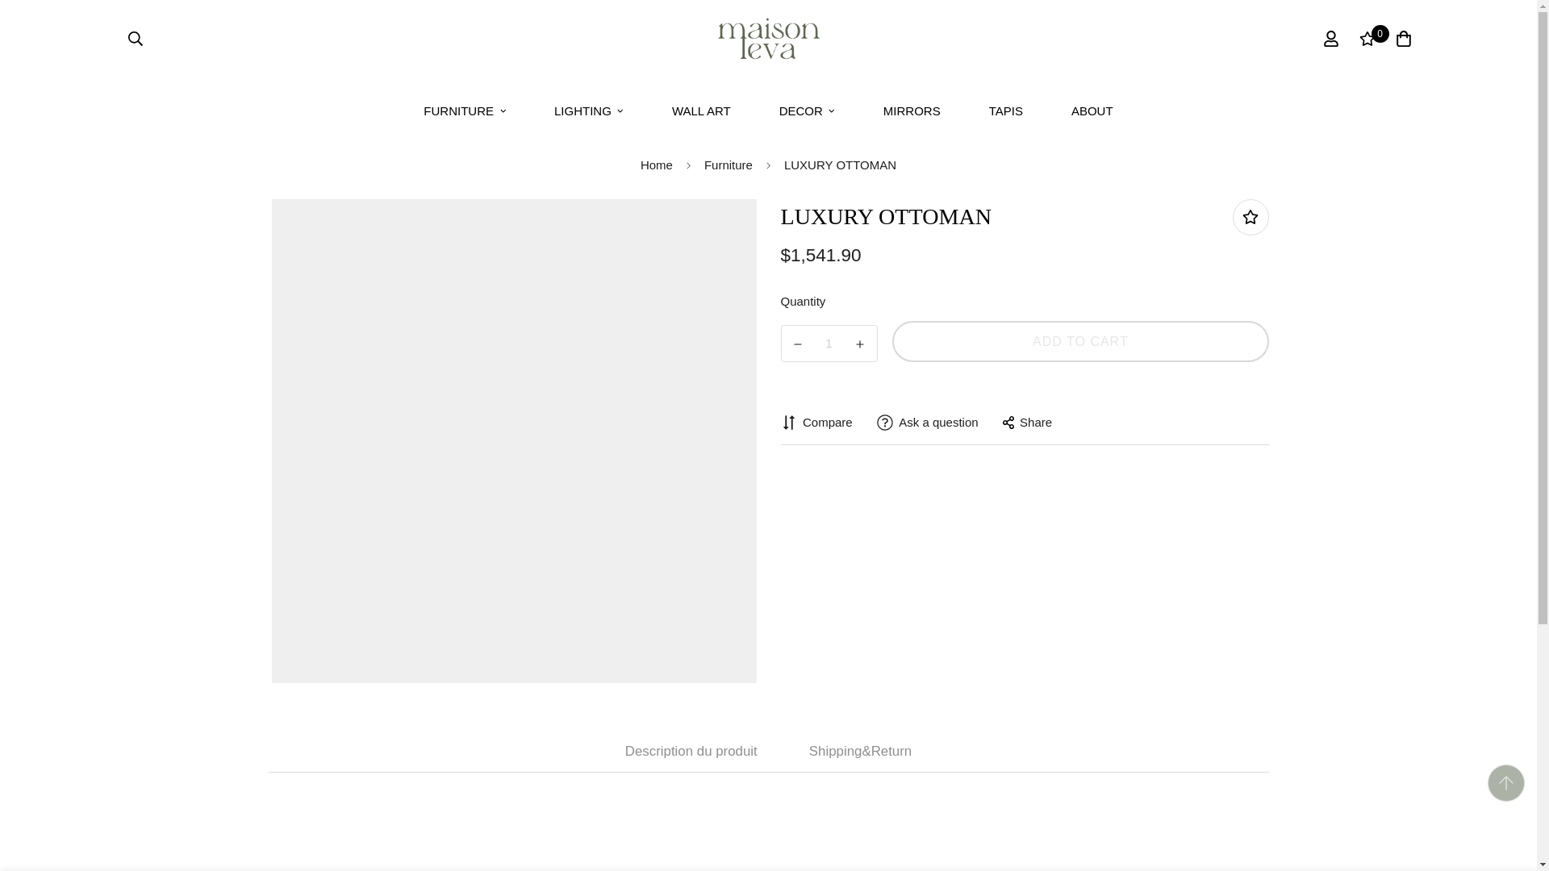 This screenshot has height=871, width=1549. What do you see at coordinates (768, 39) in the screenshot?
I see `Maison Leva` at bounding box center [768, 39].